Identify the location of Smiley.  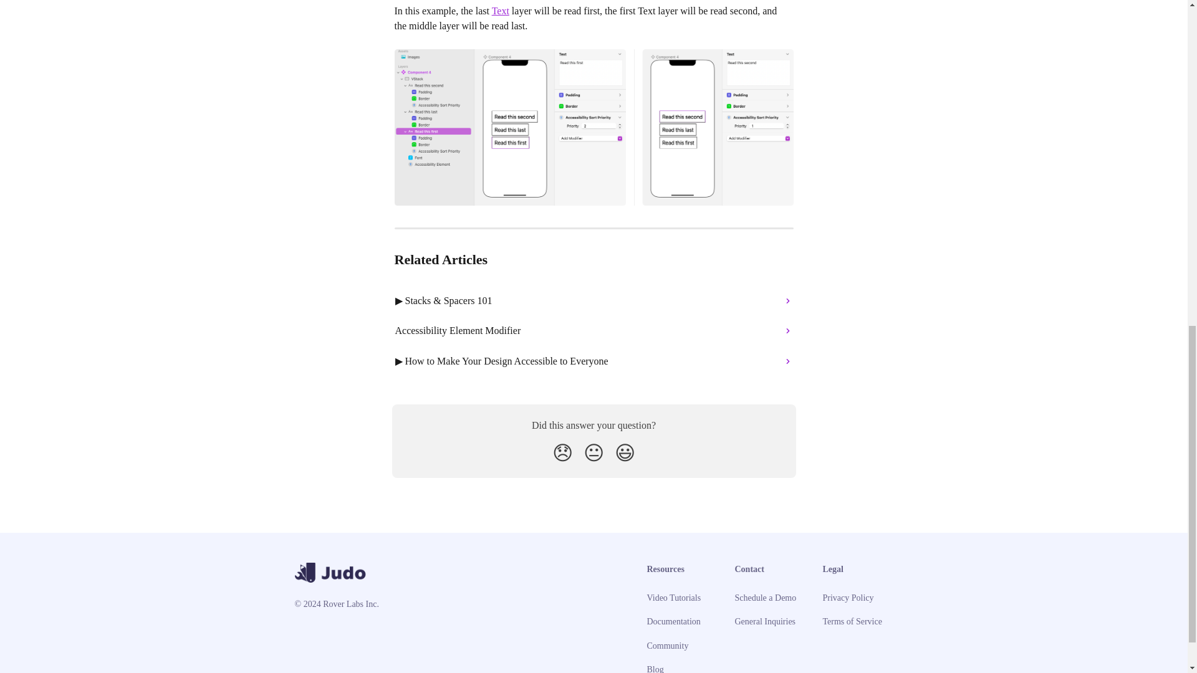
(625, 452).